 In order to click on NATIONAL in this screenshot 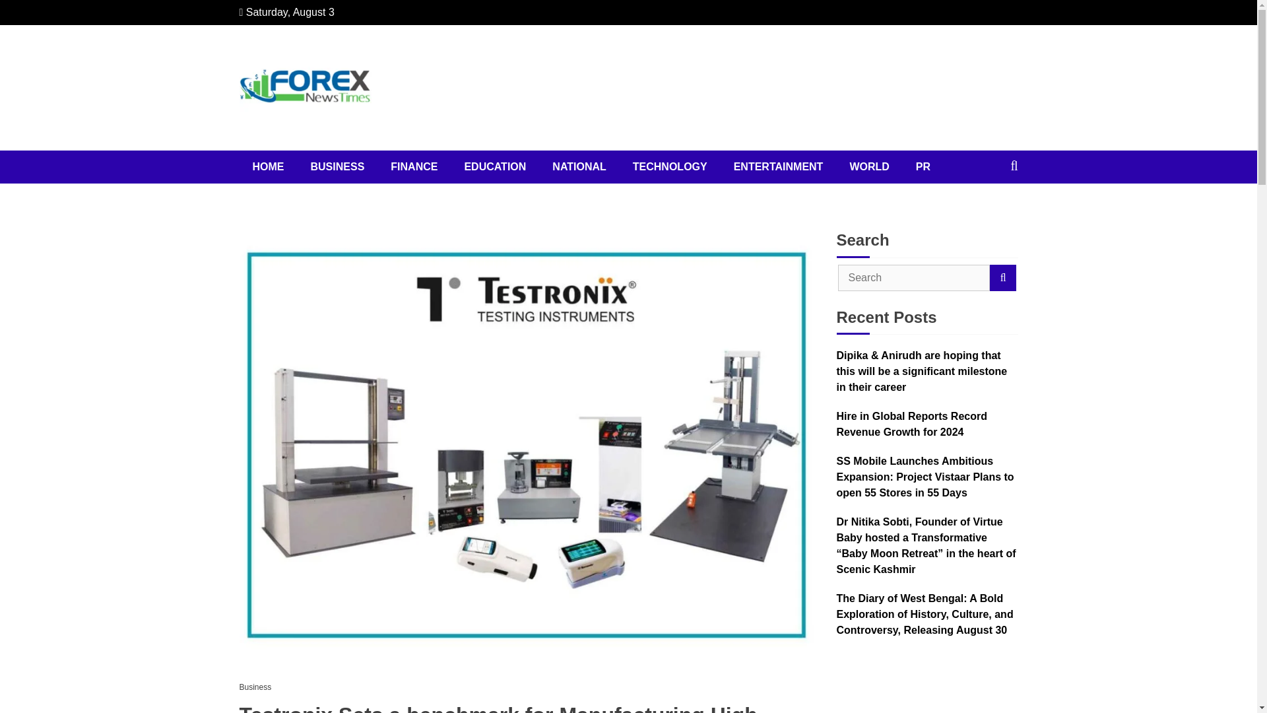, I will do `click(579, 166)`.